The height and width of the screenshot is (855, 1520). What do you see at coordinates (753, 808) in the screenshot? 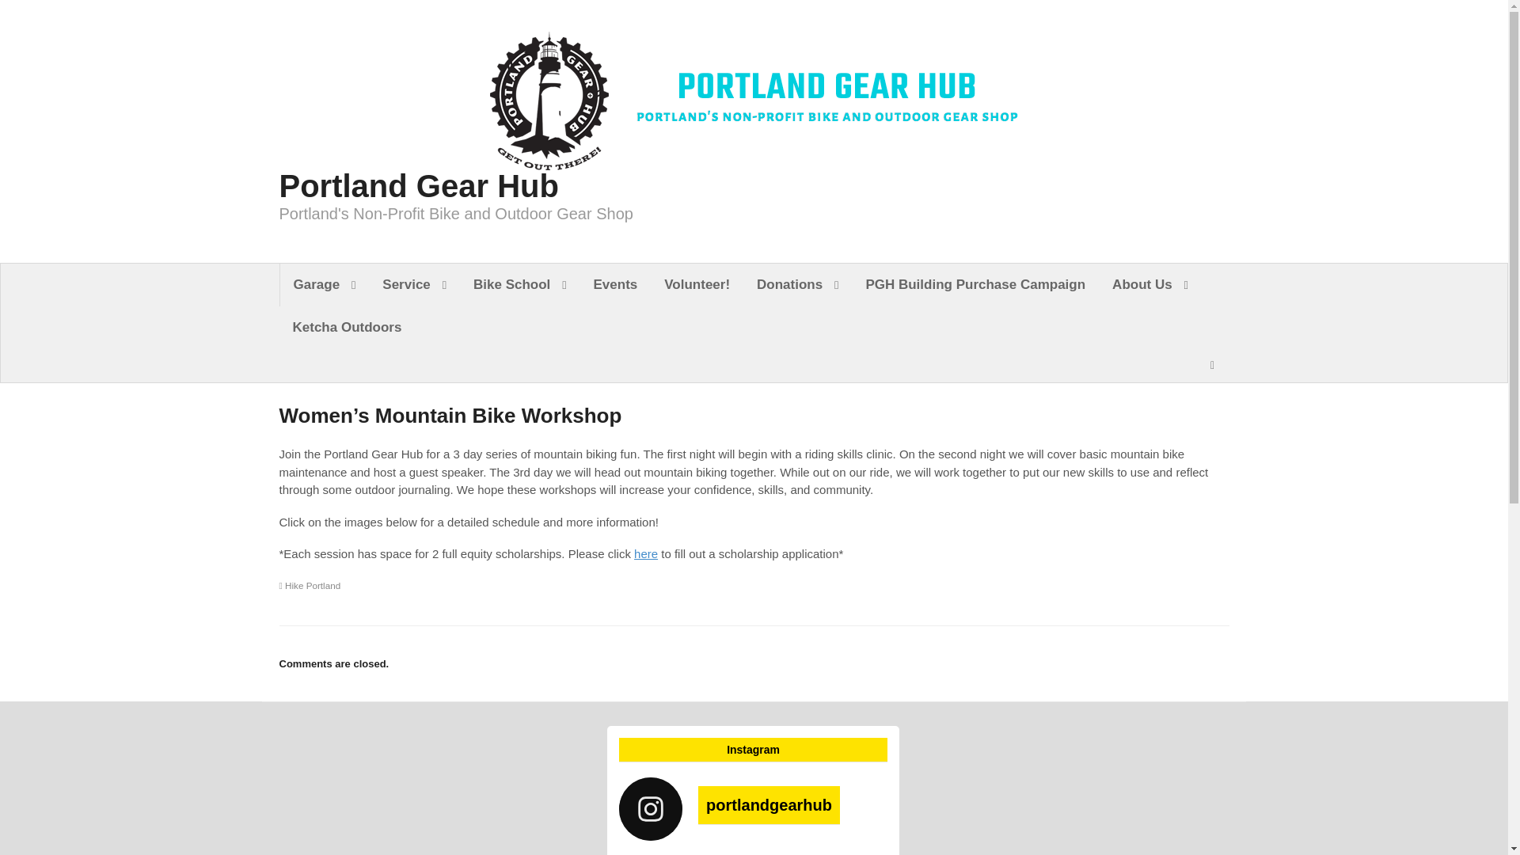
I see `portlandgearhub` at bounding box center [753, 808].